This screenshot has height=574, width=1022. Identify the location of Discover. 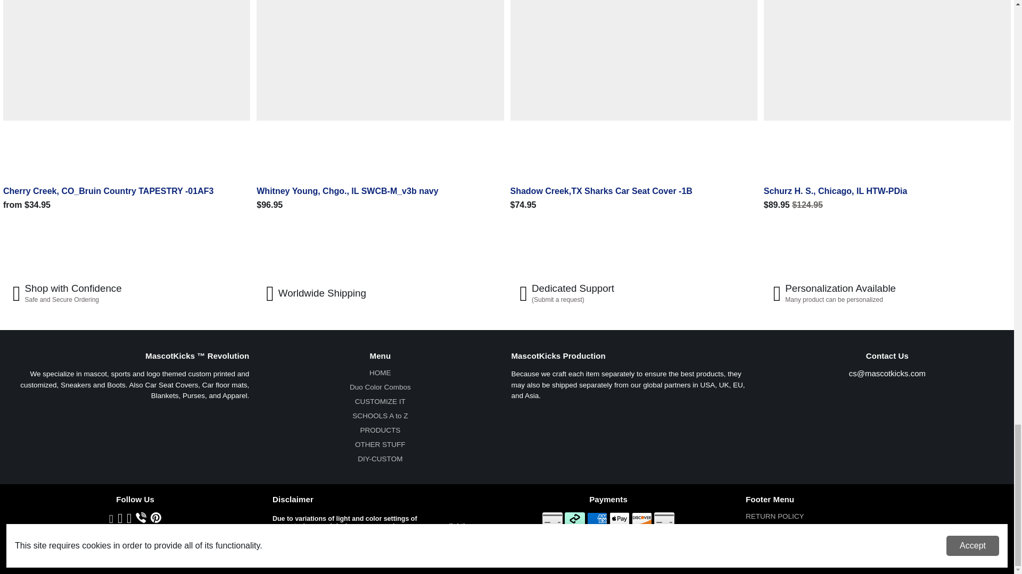
(641, 519).